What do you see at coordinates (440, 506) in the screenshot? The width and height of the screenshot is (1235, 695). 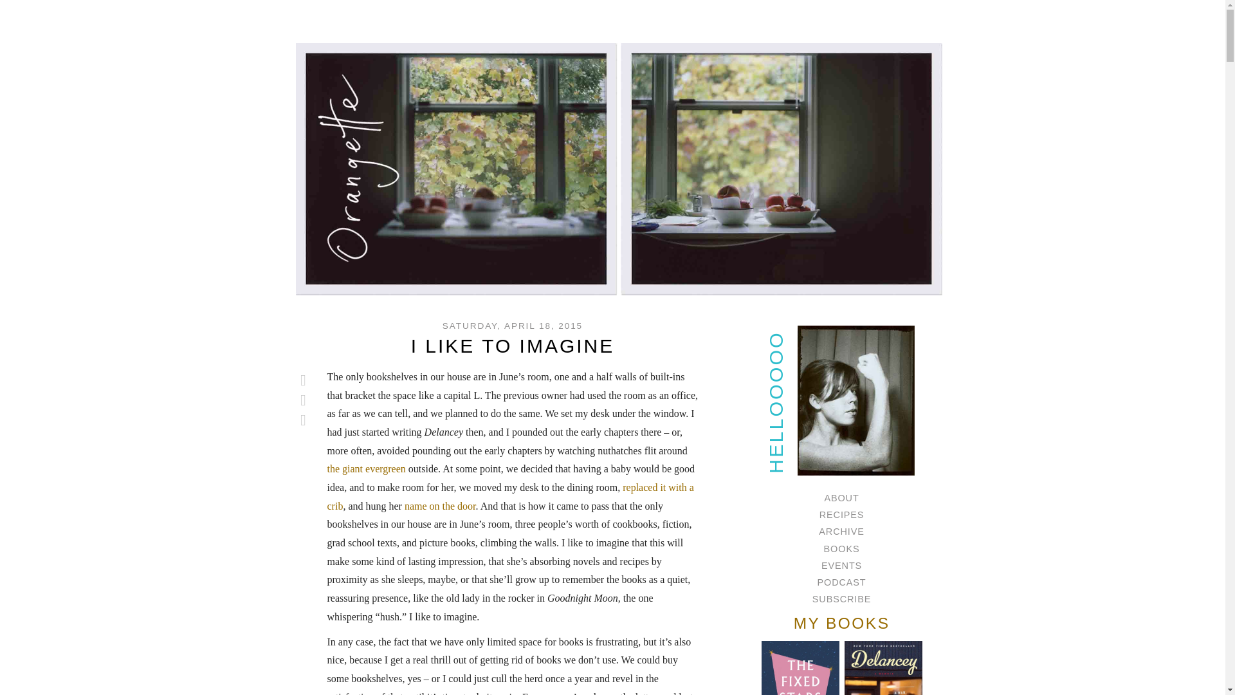 I see `name on the door` at bounding box center [440, 506].